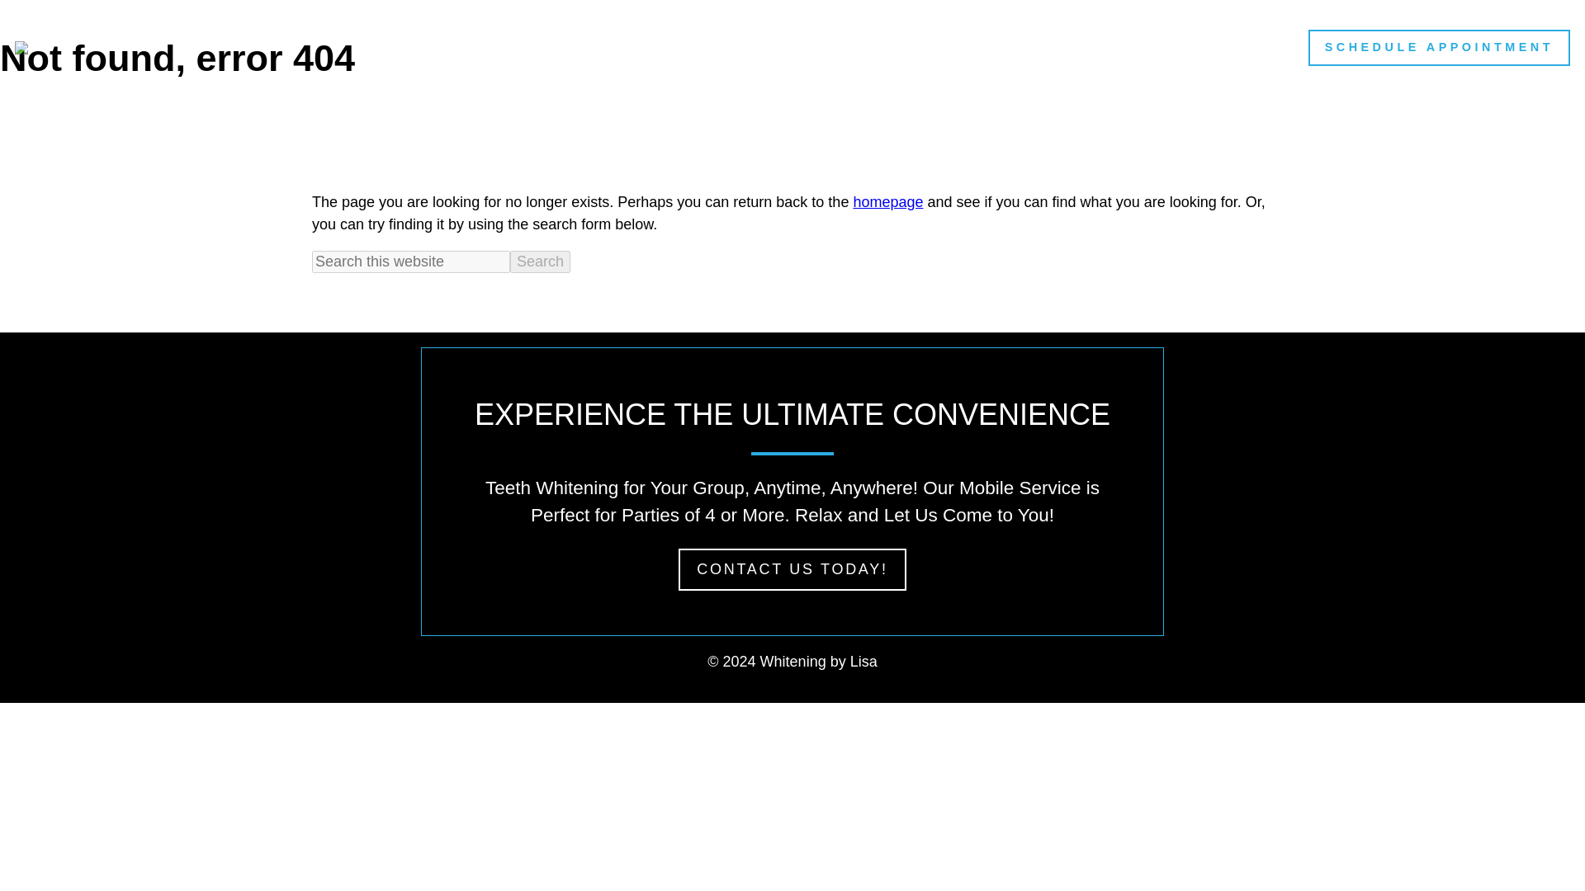  Describe the element at coordinates (792, 47) in the screenshot. I see `HOME` at that location.